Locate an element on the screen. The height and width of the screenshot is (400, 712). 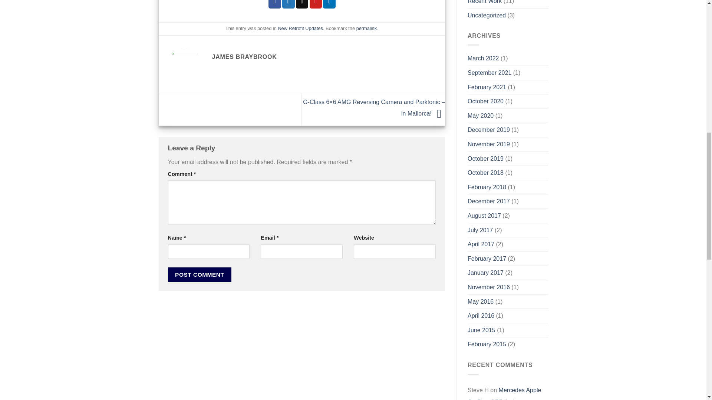
Share on Facebook is located at coordinates (274, 4).